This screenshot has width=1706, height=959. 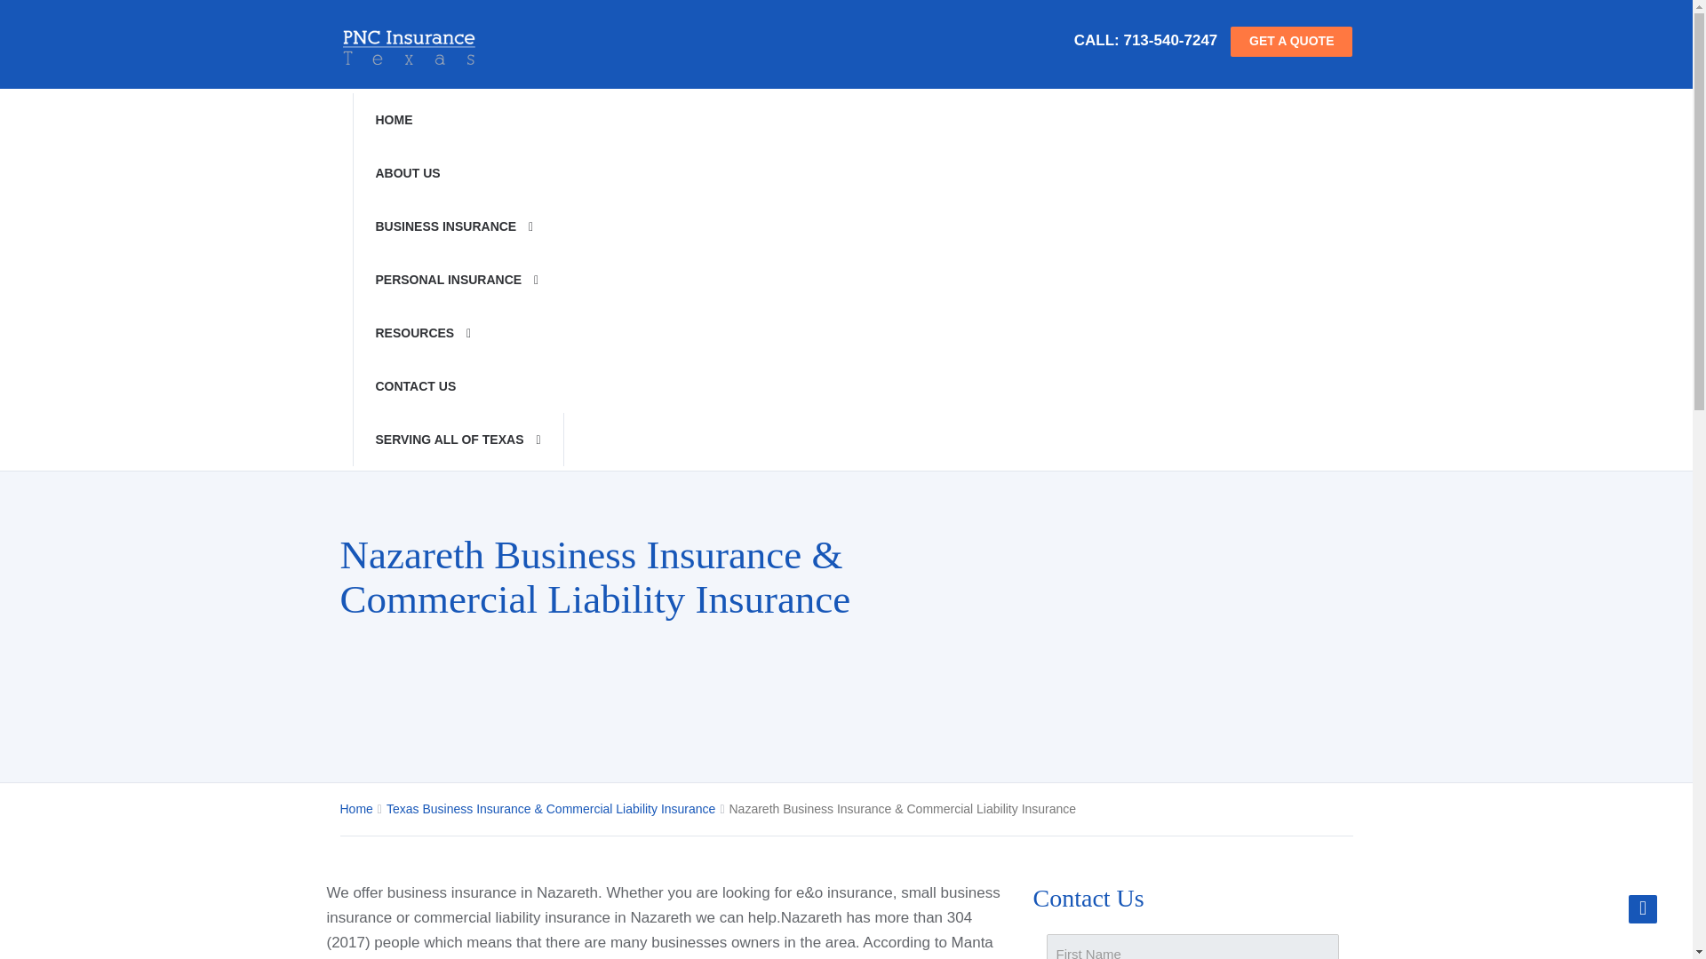 I want to click on BUSINESS INSURANCE, so click(x=457, y=226).